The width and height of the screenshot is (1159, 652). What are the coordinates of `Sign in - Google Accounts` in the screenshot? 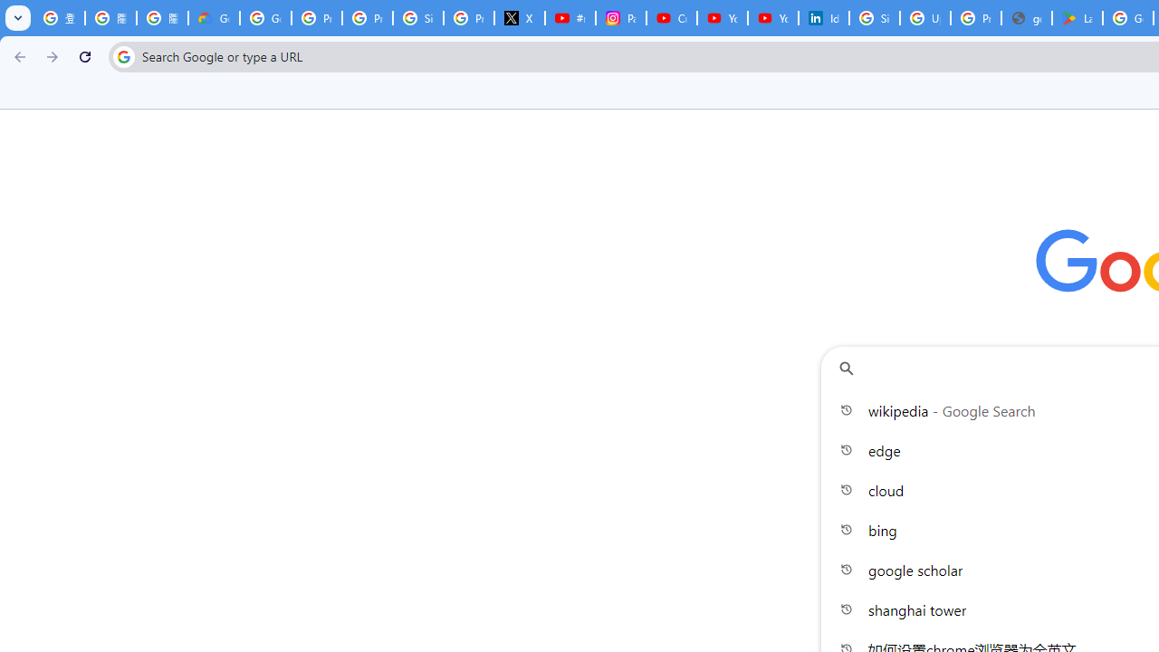 It's located at (875, 18).